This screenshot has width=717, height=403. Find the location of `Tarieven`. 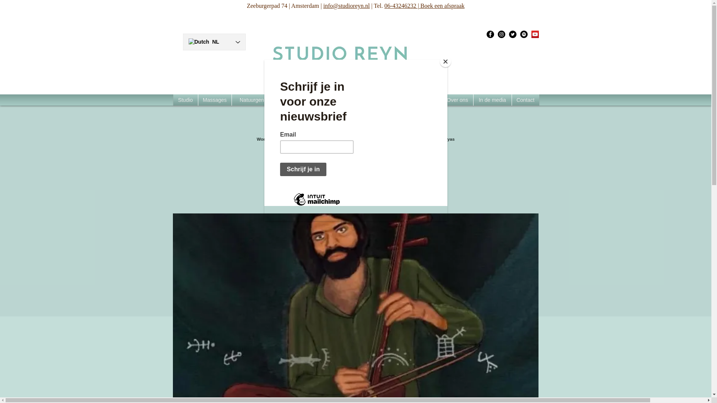

Tarieven is located at coordinates (355, 100).